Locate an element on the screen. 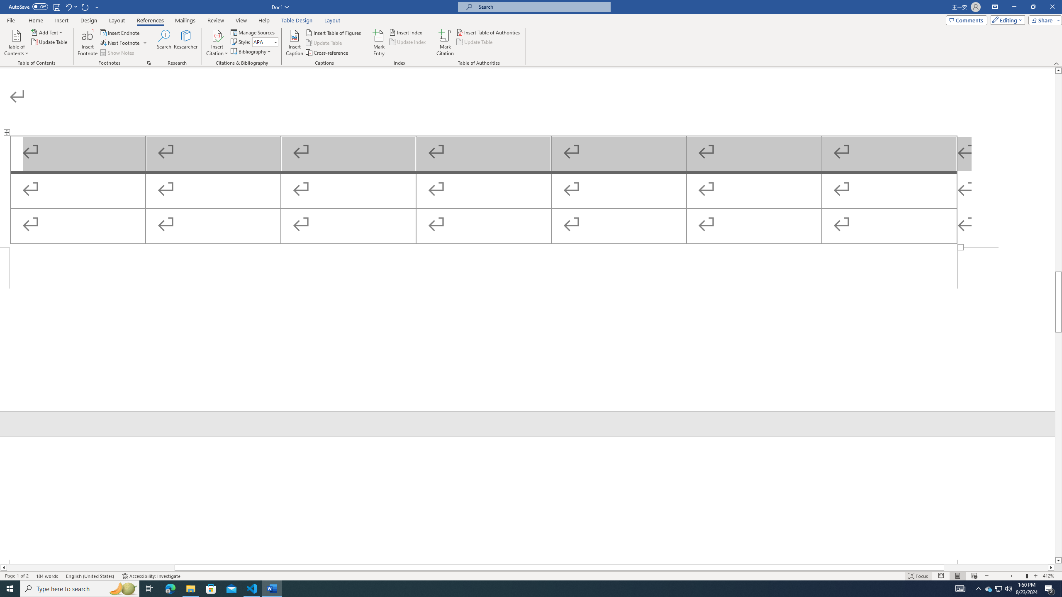  Page right is located at coordinates (996, 568).